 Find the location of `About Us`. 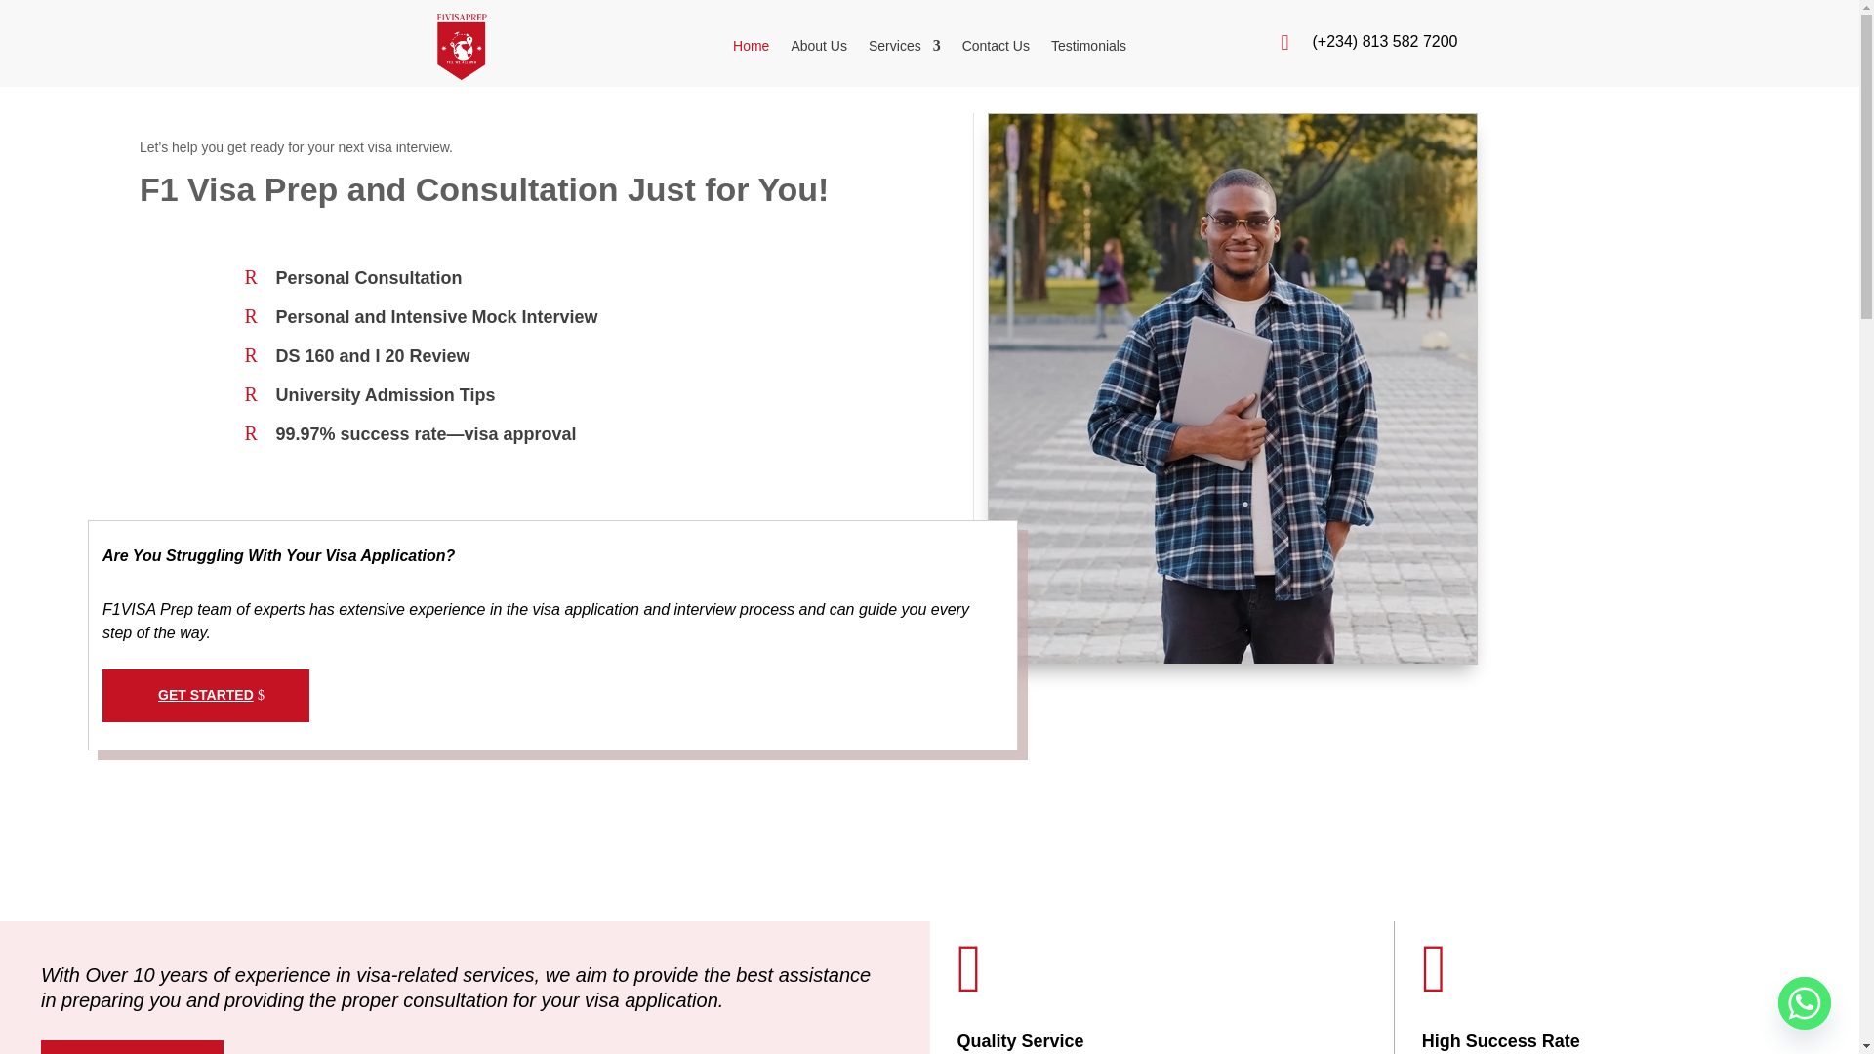

About Us is located at coordinates (818, 49).